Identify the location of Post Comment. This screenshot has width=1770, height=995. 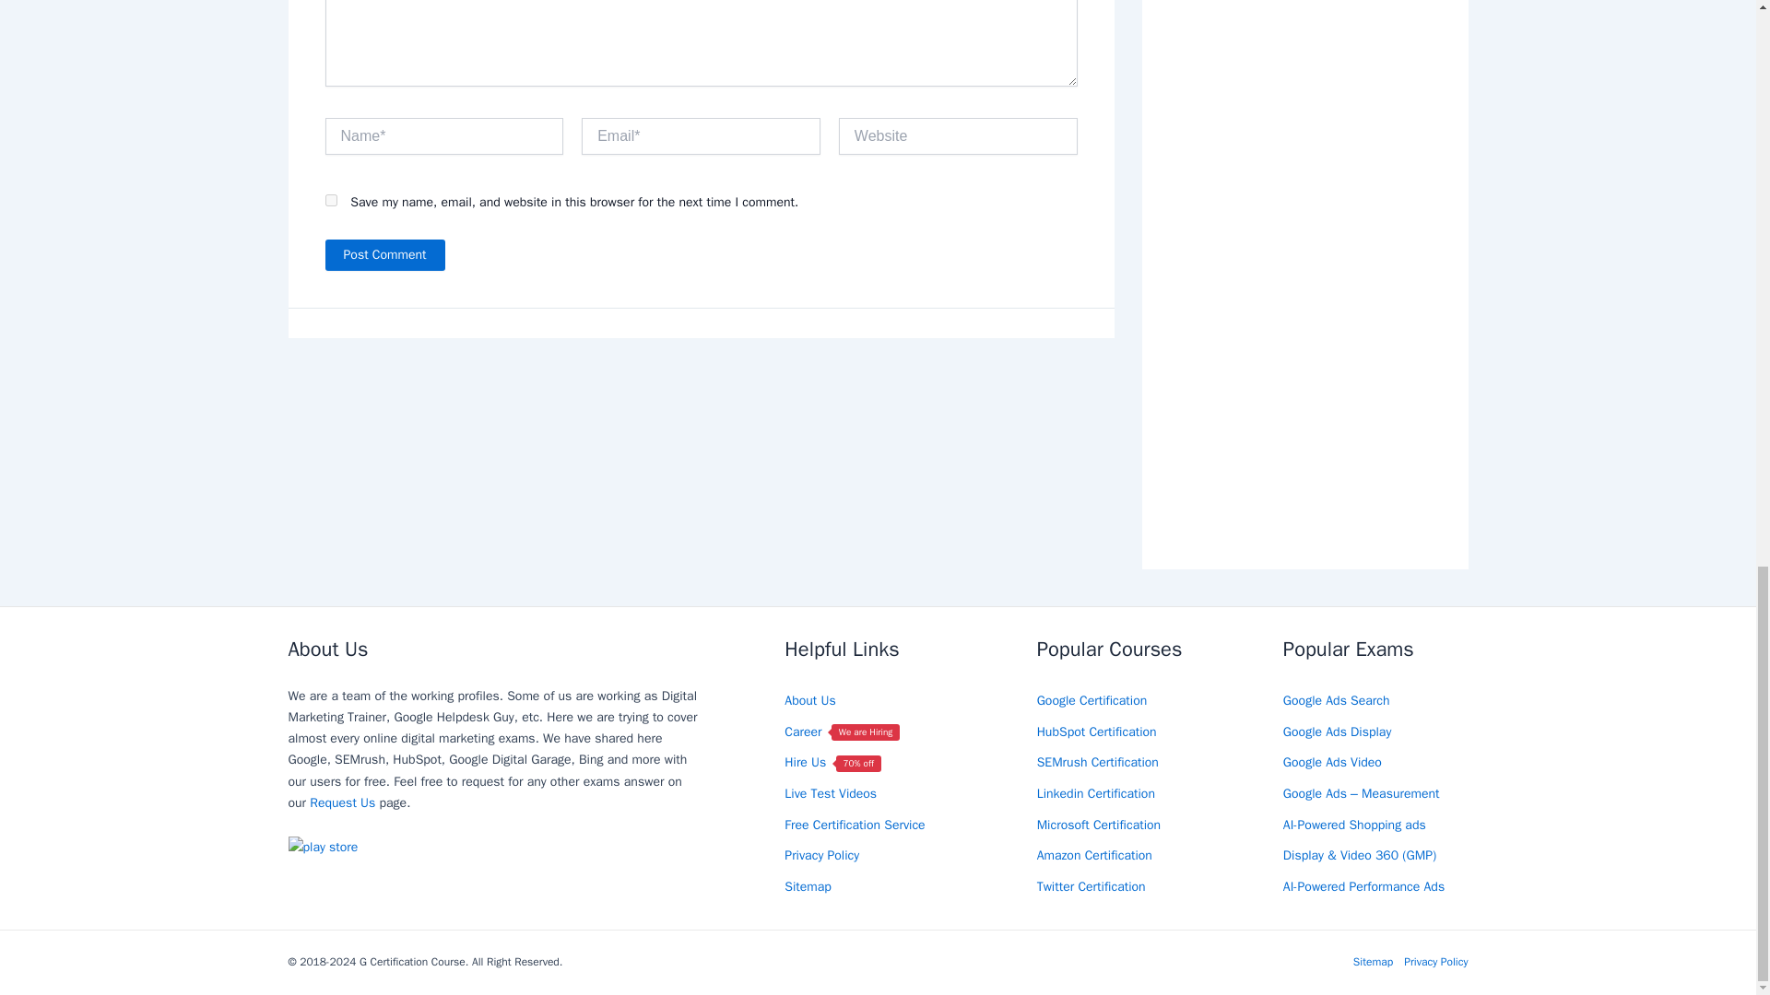
(383, 254).